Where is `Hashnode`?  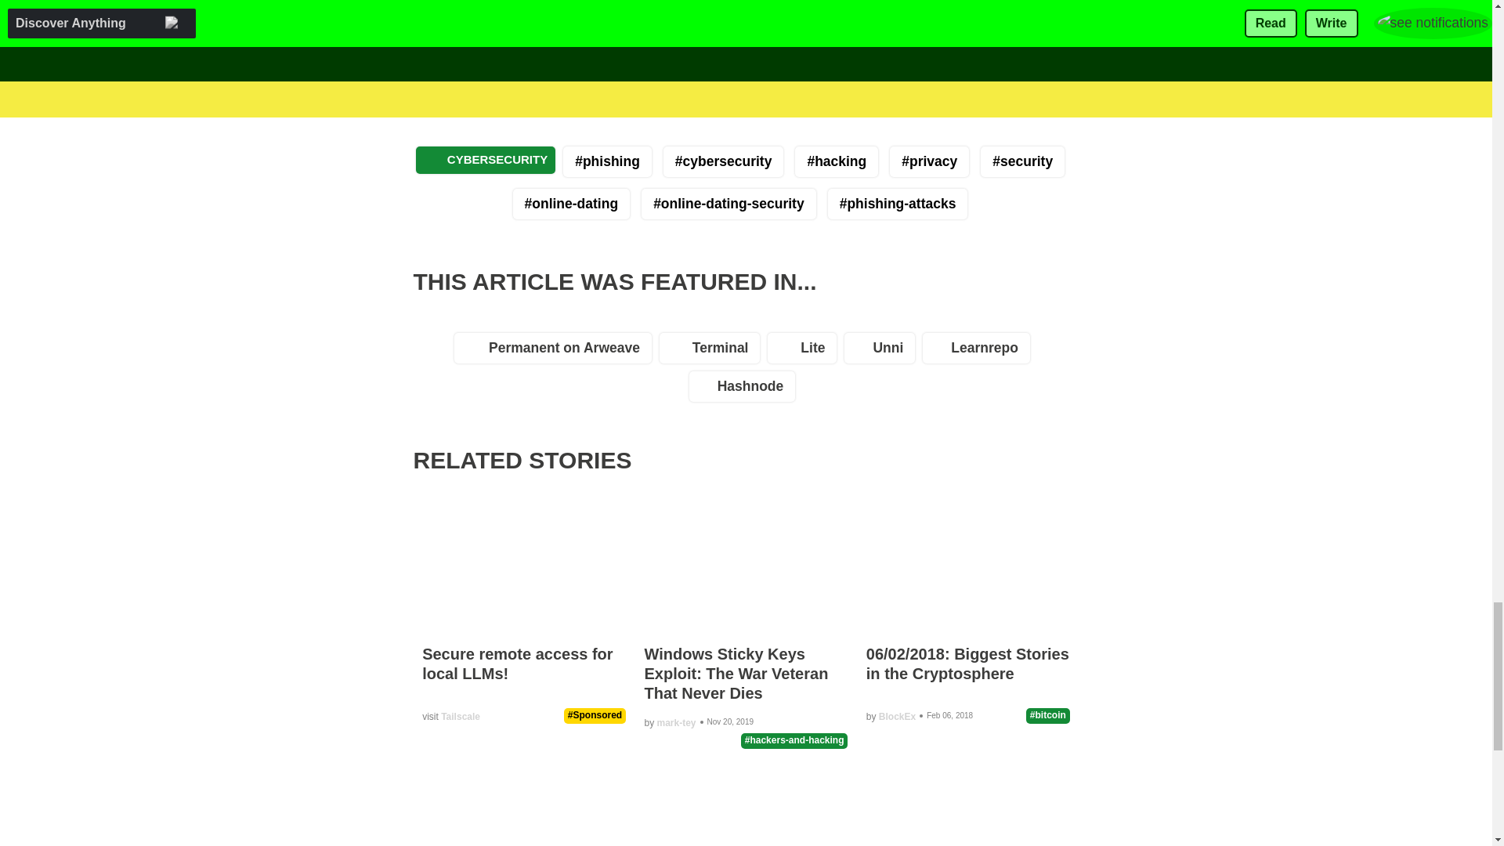
Hashnode is located at coordinates (746, 390).